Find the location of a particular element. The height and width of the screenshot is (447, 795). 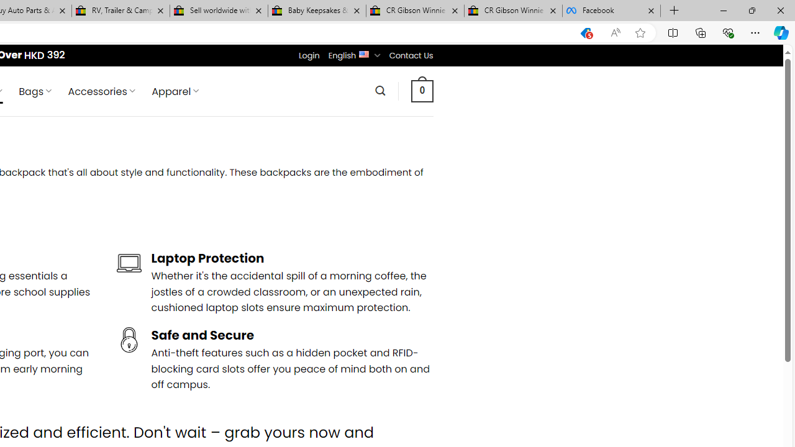

Sell worldwide with eBay is located at coordinates (219, 11).